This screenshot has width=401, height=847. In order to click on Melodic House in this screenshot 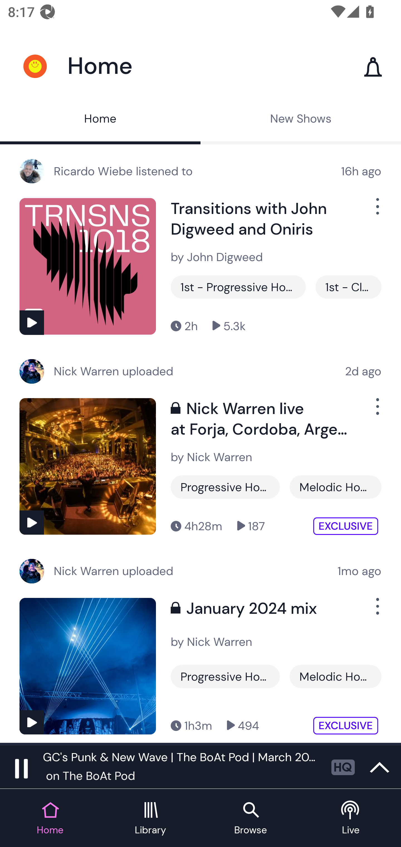, I will do `click(335, 487)`.